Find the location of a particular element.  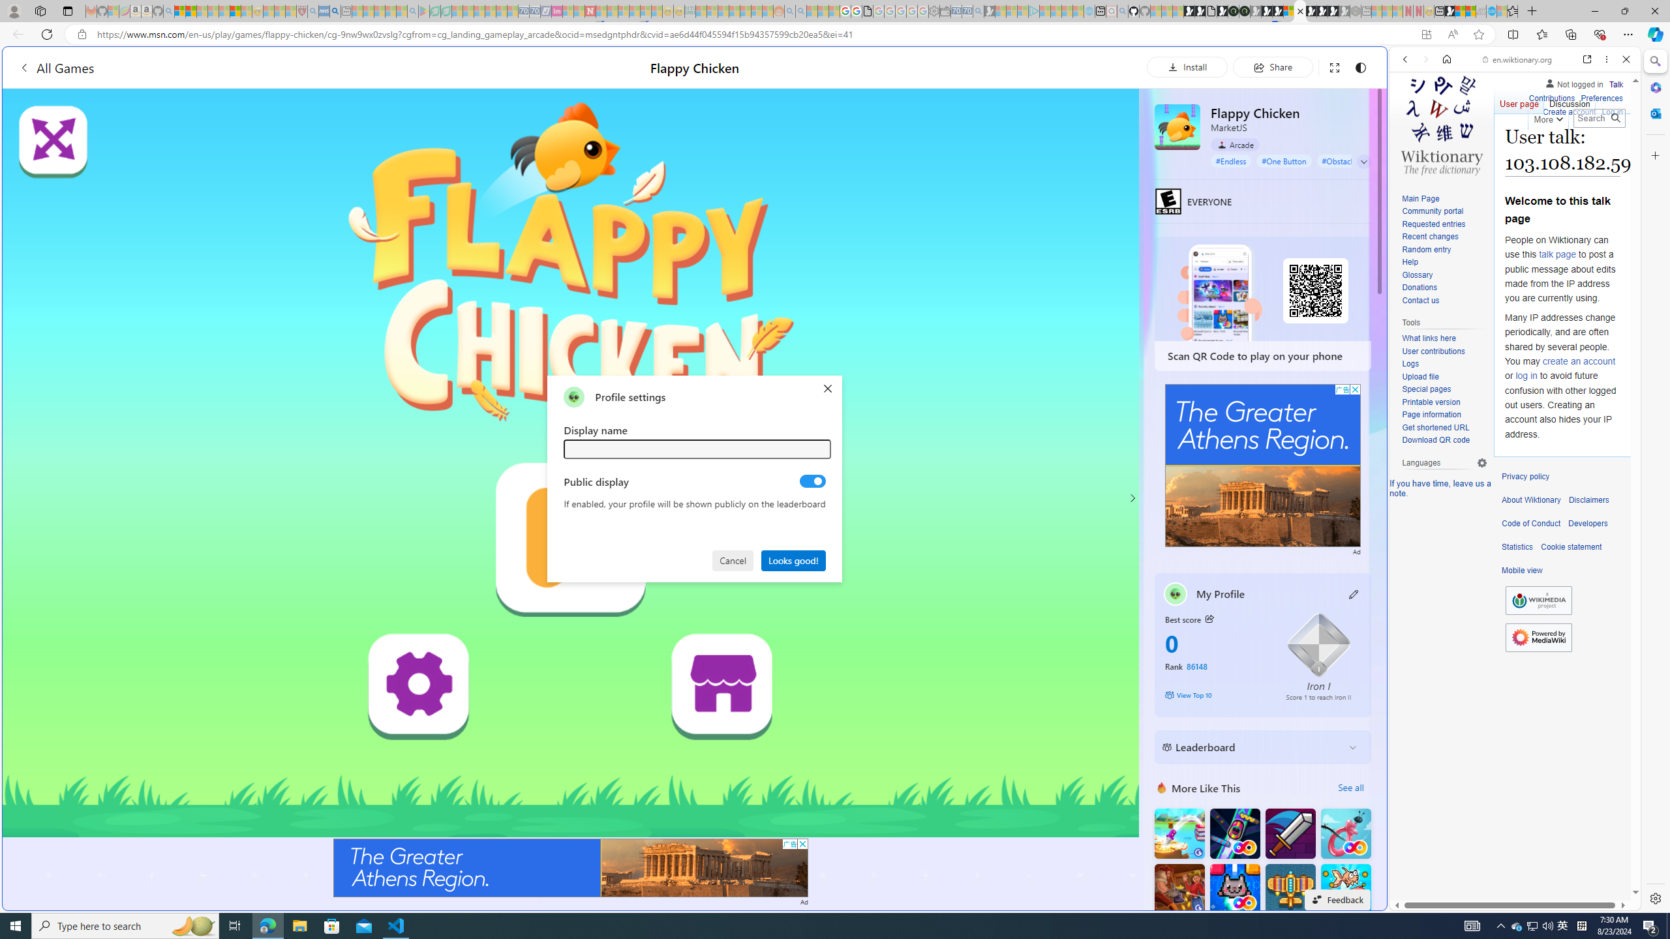

Contributions is located at coordinates (1551, 97).